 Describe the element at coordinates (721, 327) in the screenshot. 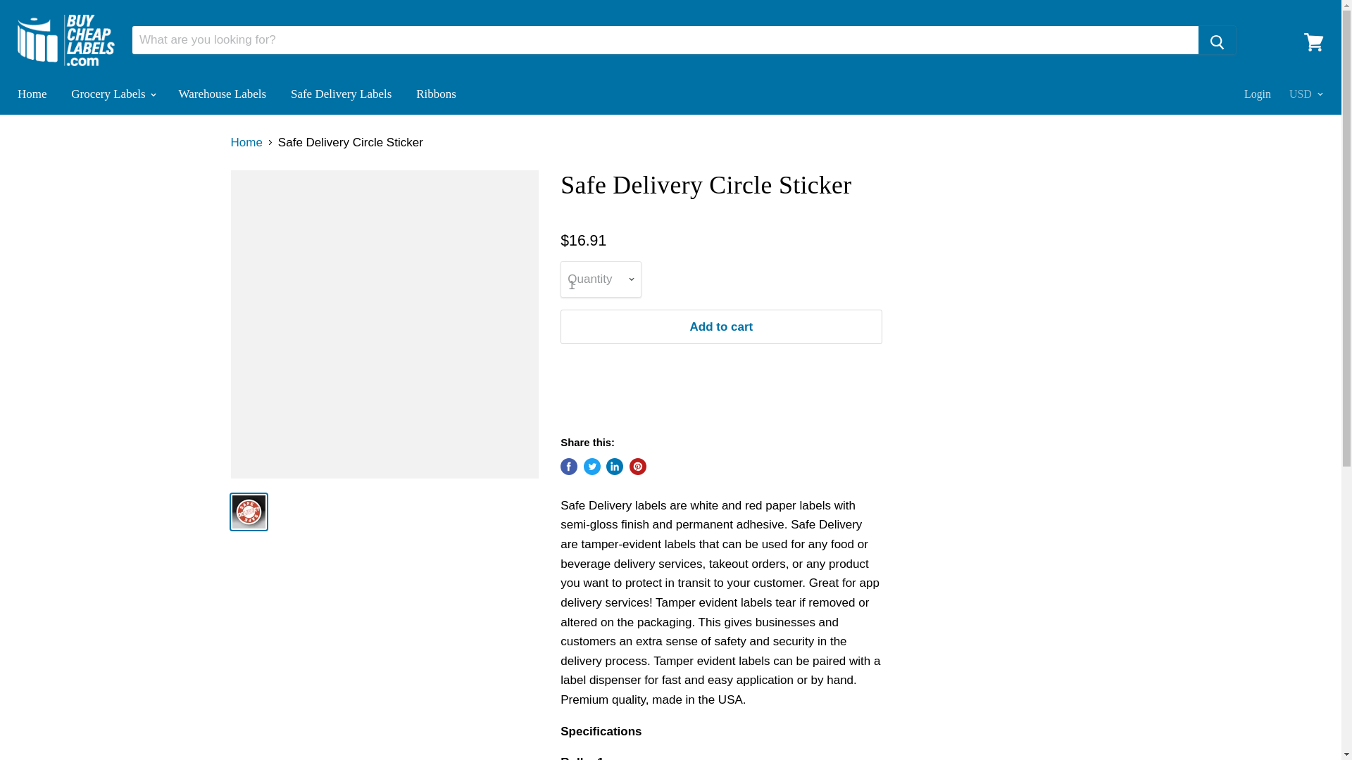

I see `Add to cart` at that location.